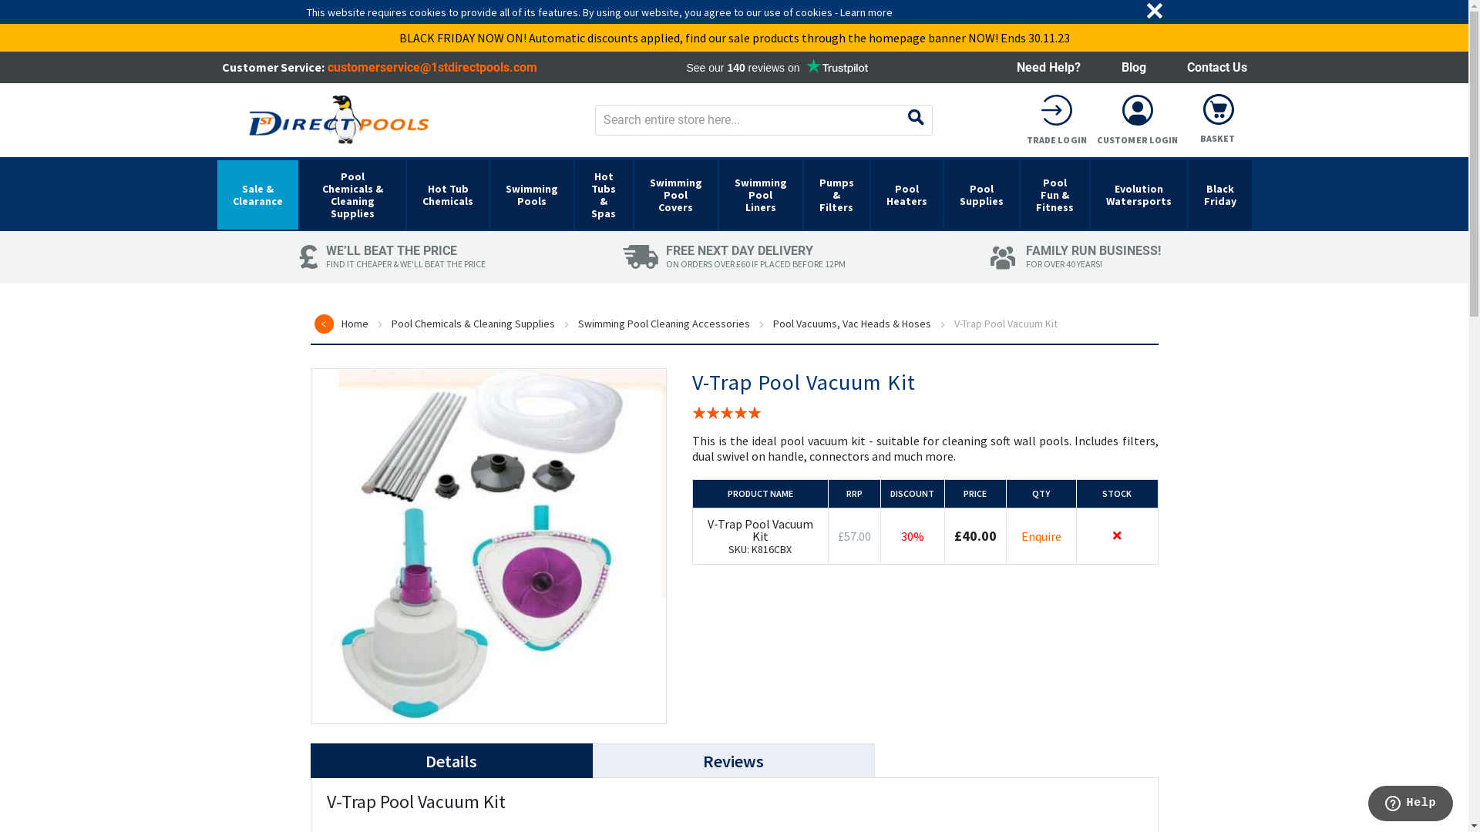 Image resolution: width=1480 pixels, height=832 pixels. Describe the element at coordinates (1218, 119) in the screenshot. I see `BASKET` at that location.